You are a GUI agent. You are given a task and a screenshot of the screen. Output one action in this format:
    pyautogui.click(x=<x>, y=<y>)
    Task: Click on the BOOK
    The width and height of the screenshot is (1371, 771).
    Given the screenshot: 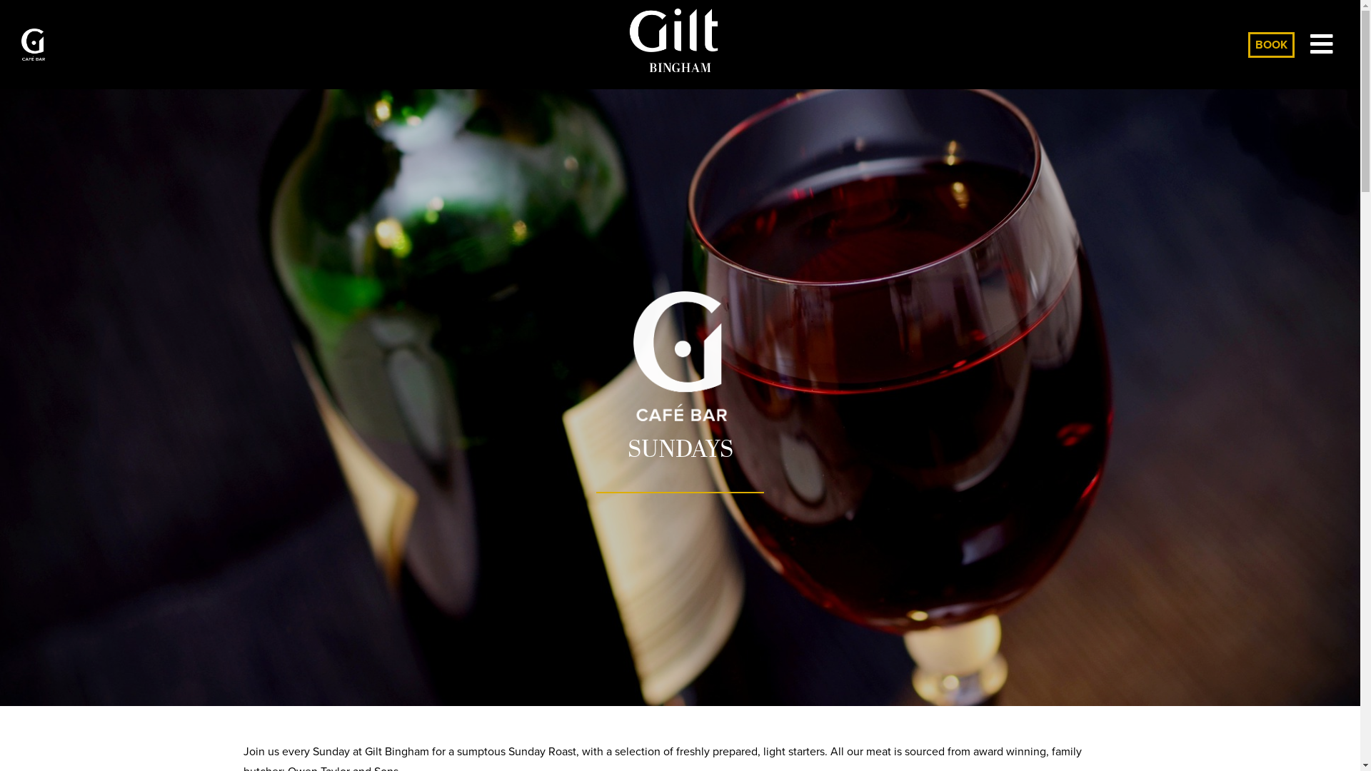 What is the action you would take?
    pyautogui.click(x=1271, y=44)
    